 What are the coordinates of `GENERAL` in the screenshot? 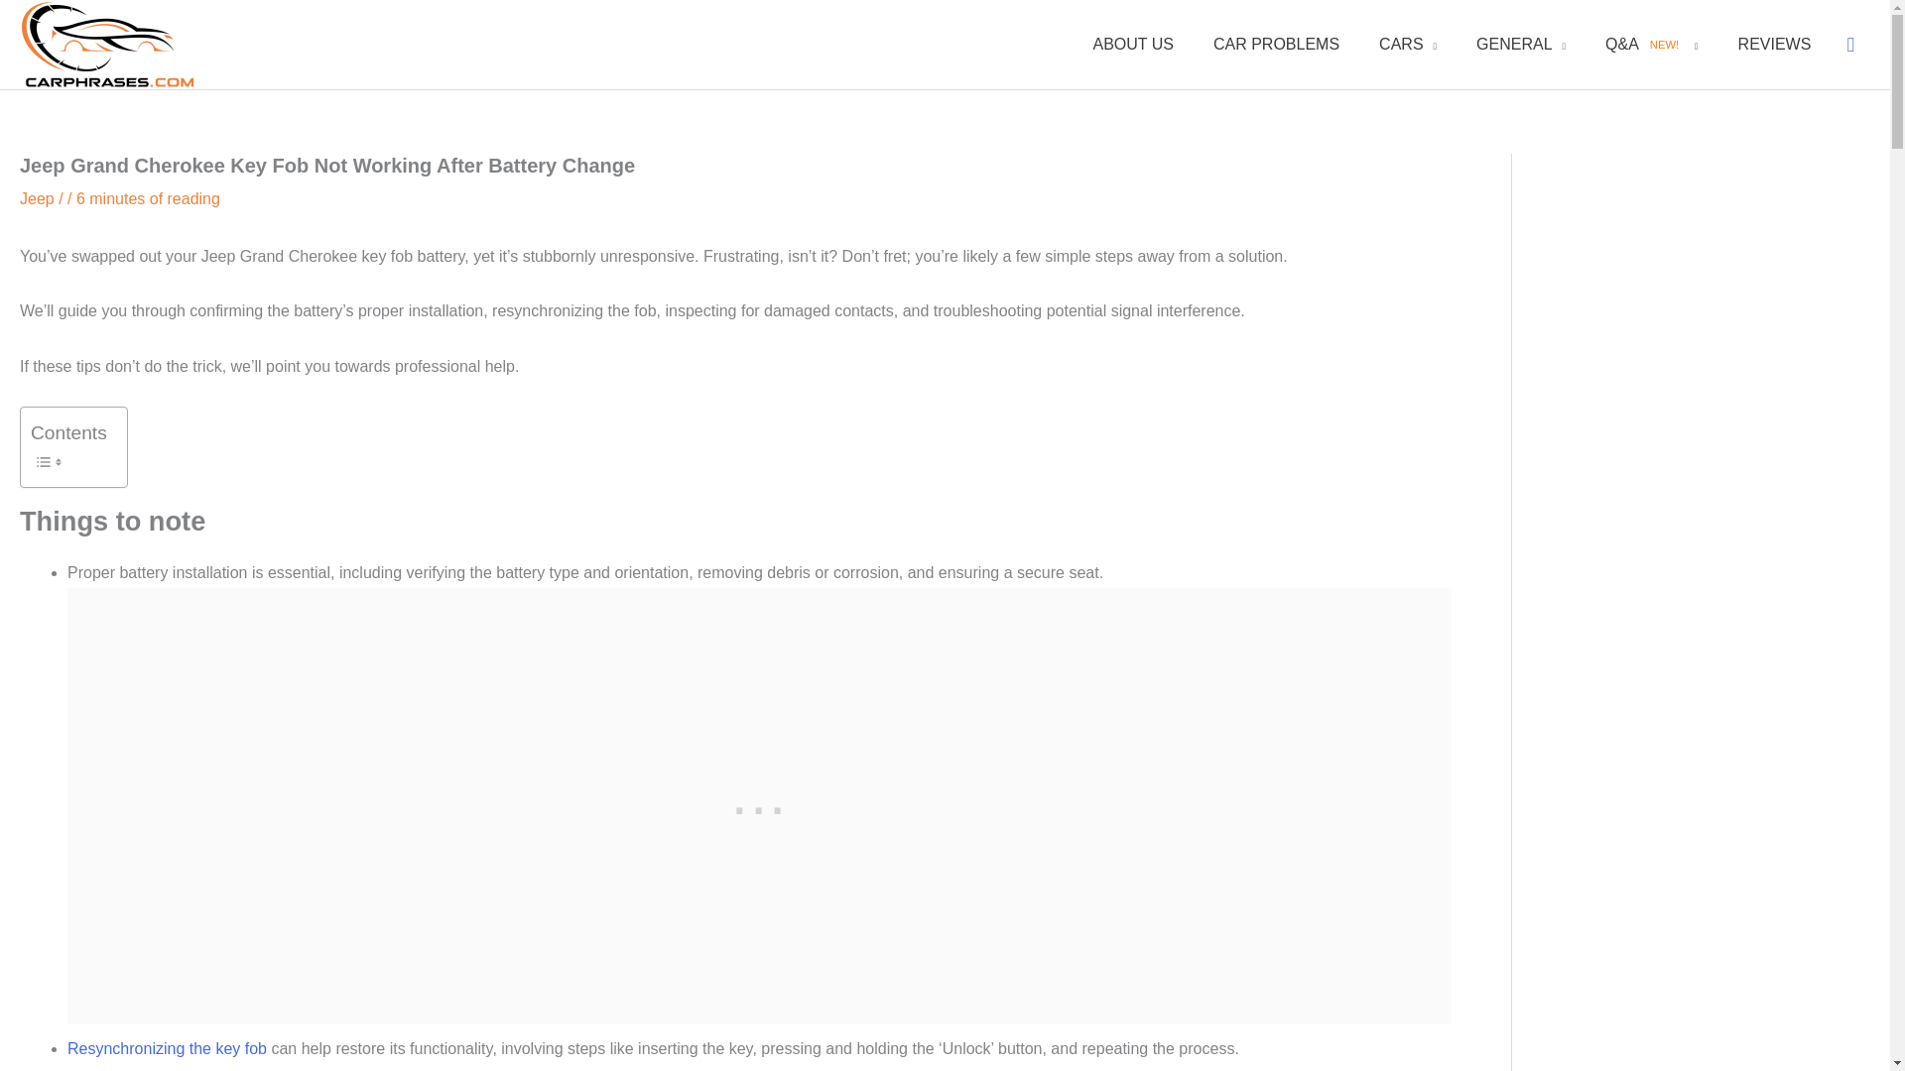 It's located at (1520, 44).